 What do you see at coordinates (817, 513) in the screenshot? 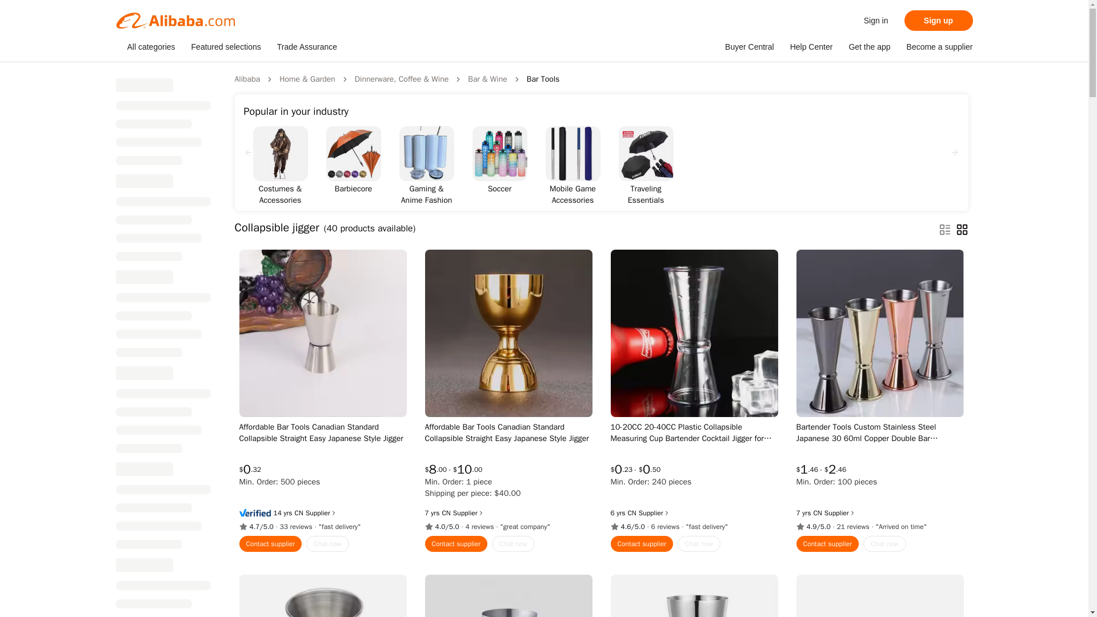
I see `Shenzhen Huilian Xing Technology Co., Ltd.` at bounding box center [817, 513].